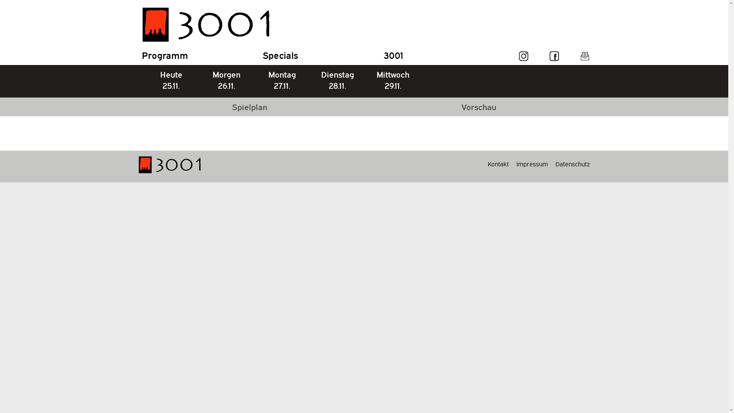 The width and height of the screenshot is (734, 413). What do you see at coordinates (393, 81) in the screenshot?
I see `Mittwoch
29.11.` at bounding box center [393, 81].